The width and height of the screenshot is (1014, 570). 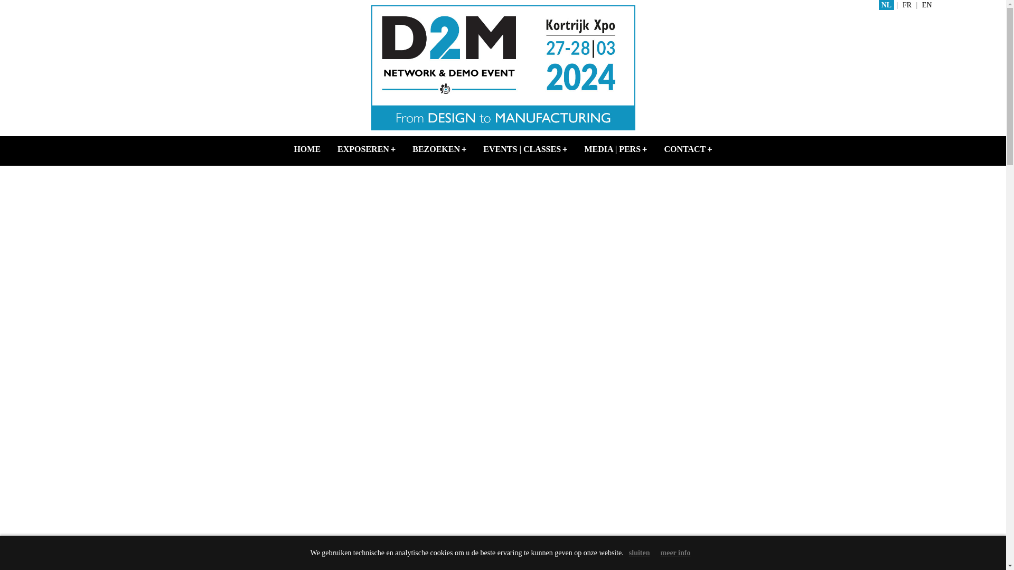 I want to click on FR, so click(x=907, y=5).